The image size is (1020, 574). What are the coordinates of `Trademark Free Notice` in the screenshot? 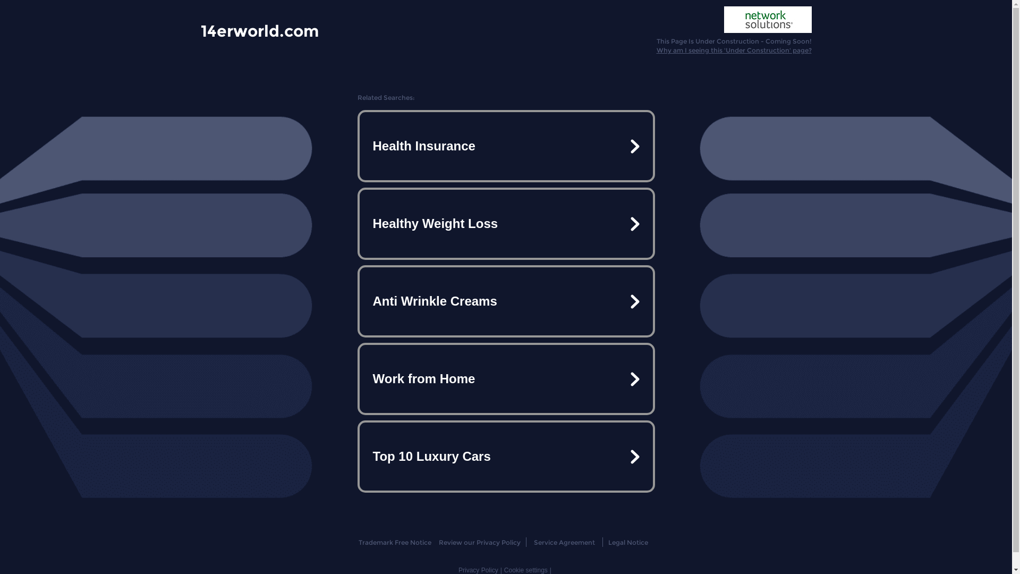 It's located at (395, 542).